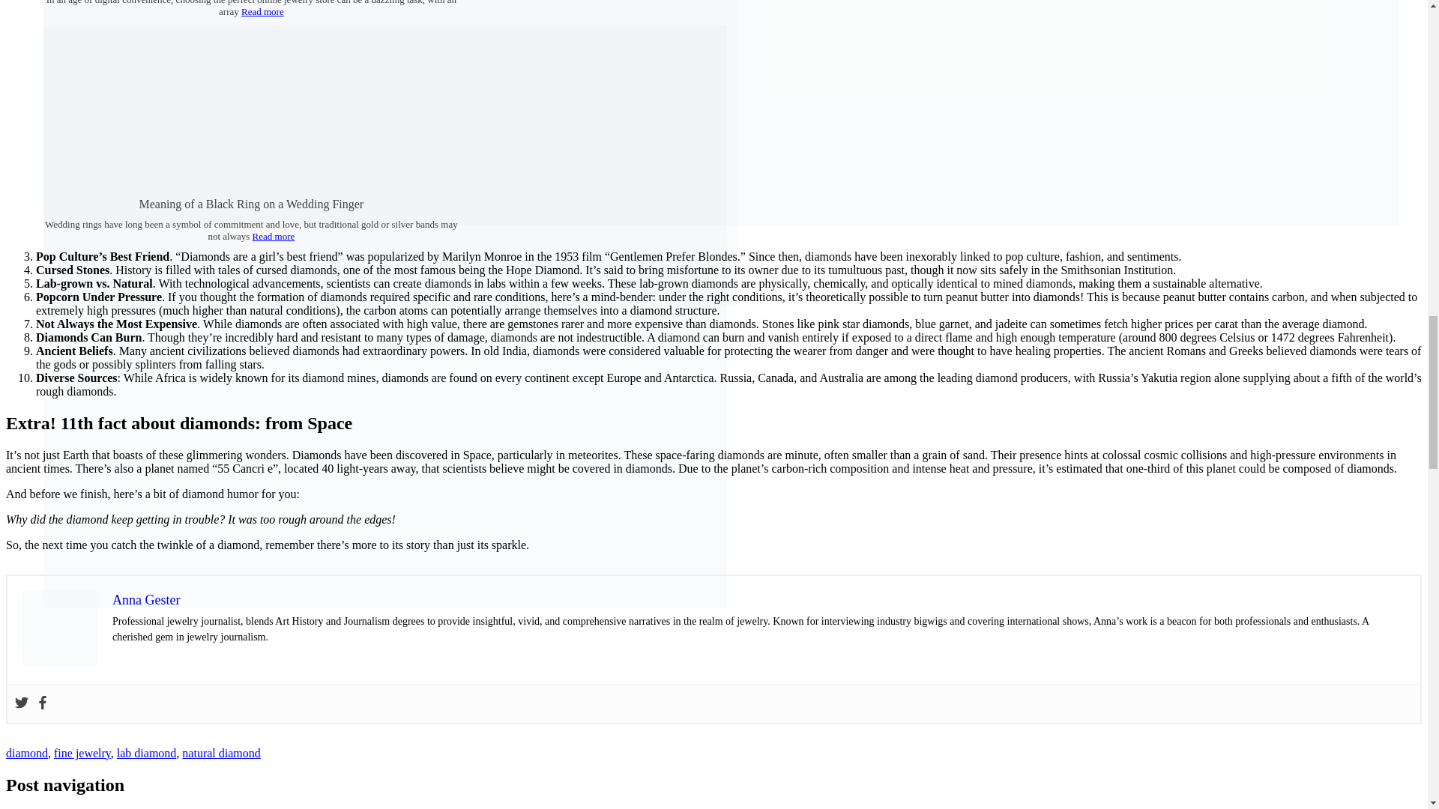 Image resolution: width=1439 pixels, height=809 pixels. I want to click on Meaning of a Black Ring on a Wedding Finger, so click(384, 604).